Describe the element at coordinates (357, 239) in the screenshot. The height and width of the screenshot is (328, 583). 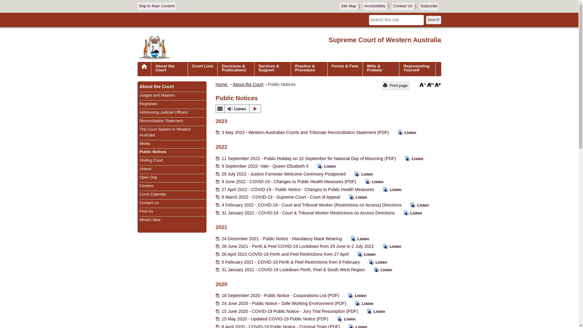
I see `Listen` at that location.